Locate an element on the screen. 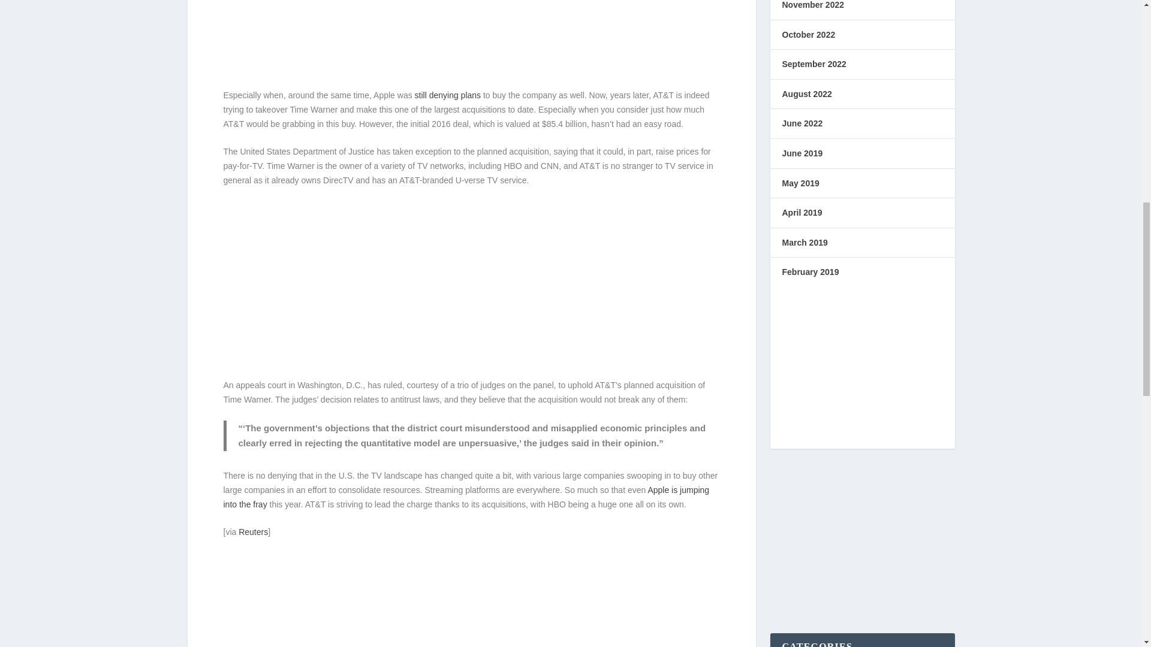  Advertisement is located at coordinates (471, 42).